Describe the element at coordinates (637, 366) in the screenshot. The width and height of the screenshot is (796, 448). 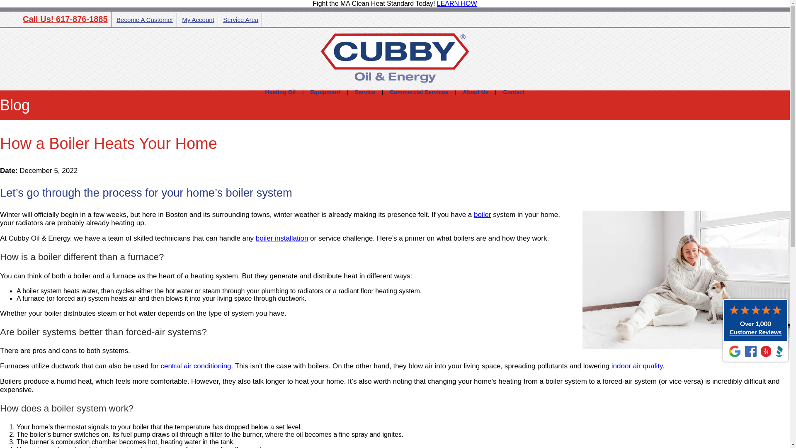
I see `indoor air quality` at that location.